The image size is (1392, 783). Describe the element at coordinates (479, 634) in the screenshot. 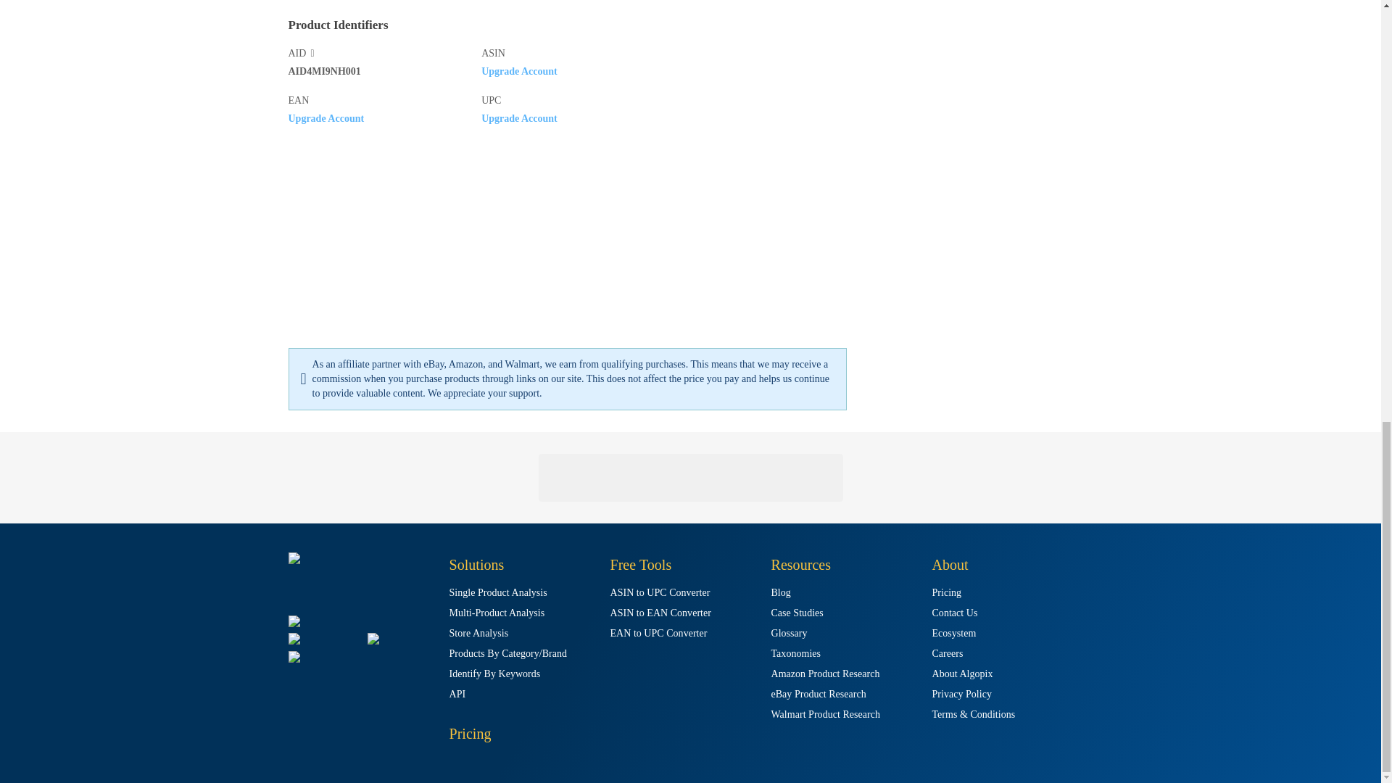

I see `Store Analysis` at that location.